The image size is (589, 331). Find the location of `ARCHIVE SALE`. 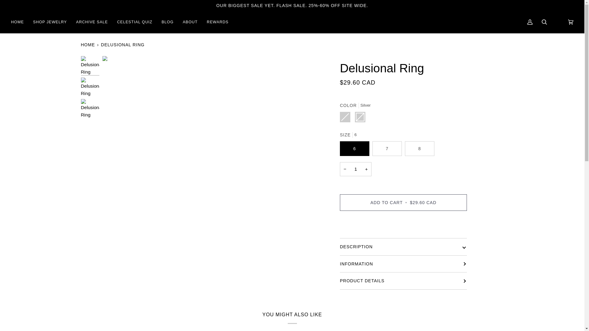

ARCHIVE SALE is located at coordinates (92, 22).